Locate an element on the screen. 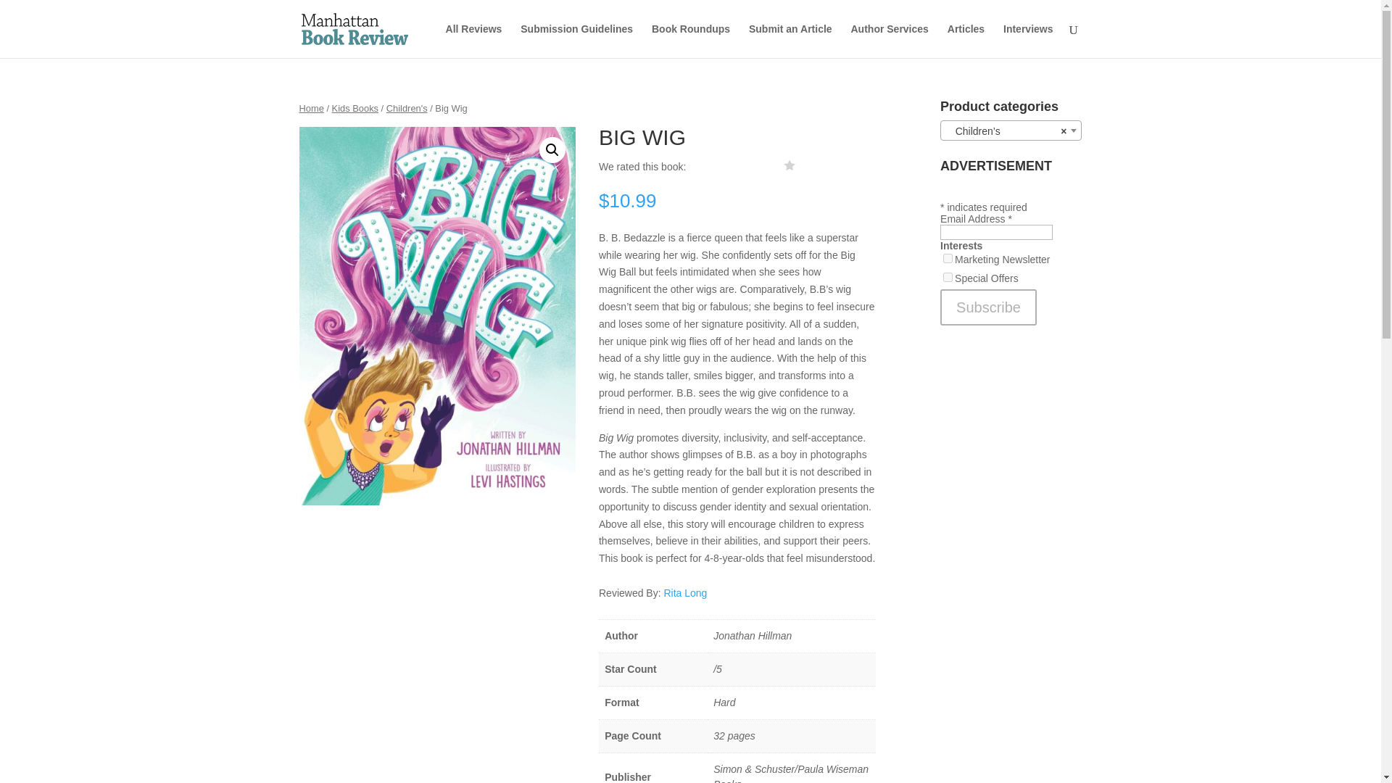  Subscribe is located at coordinates (989, 307).